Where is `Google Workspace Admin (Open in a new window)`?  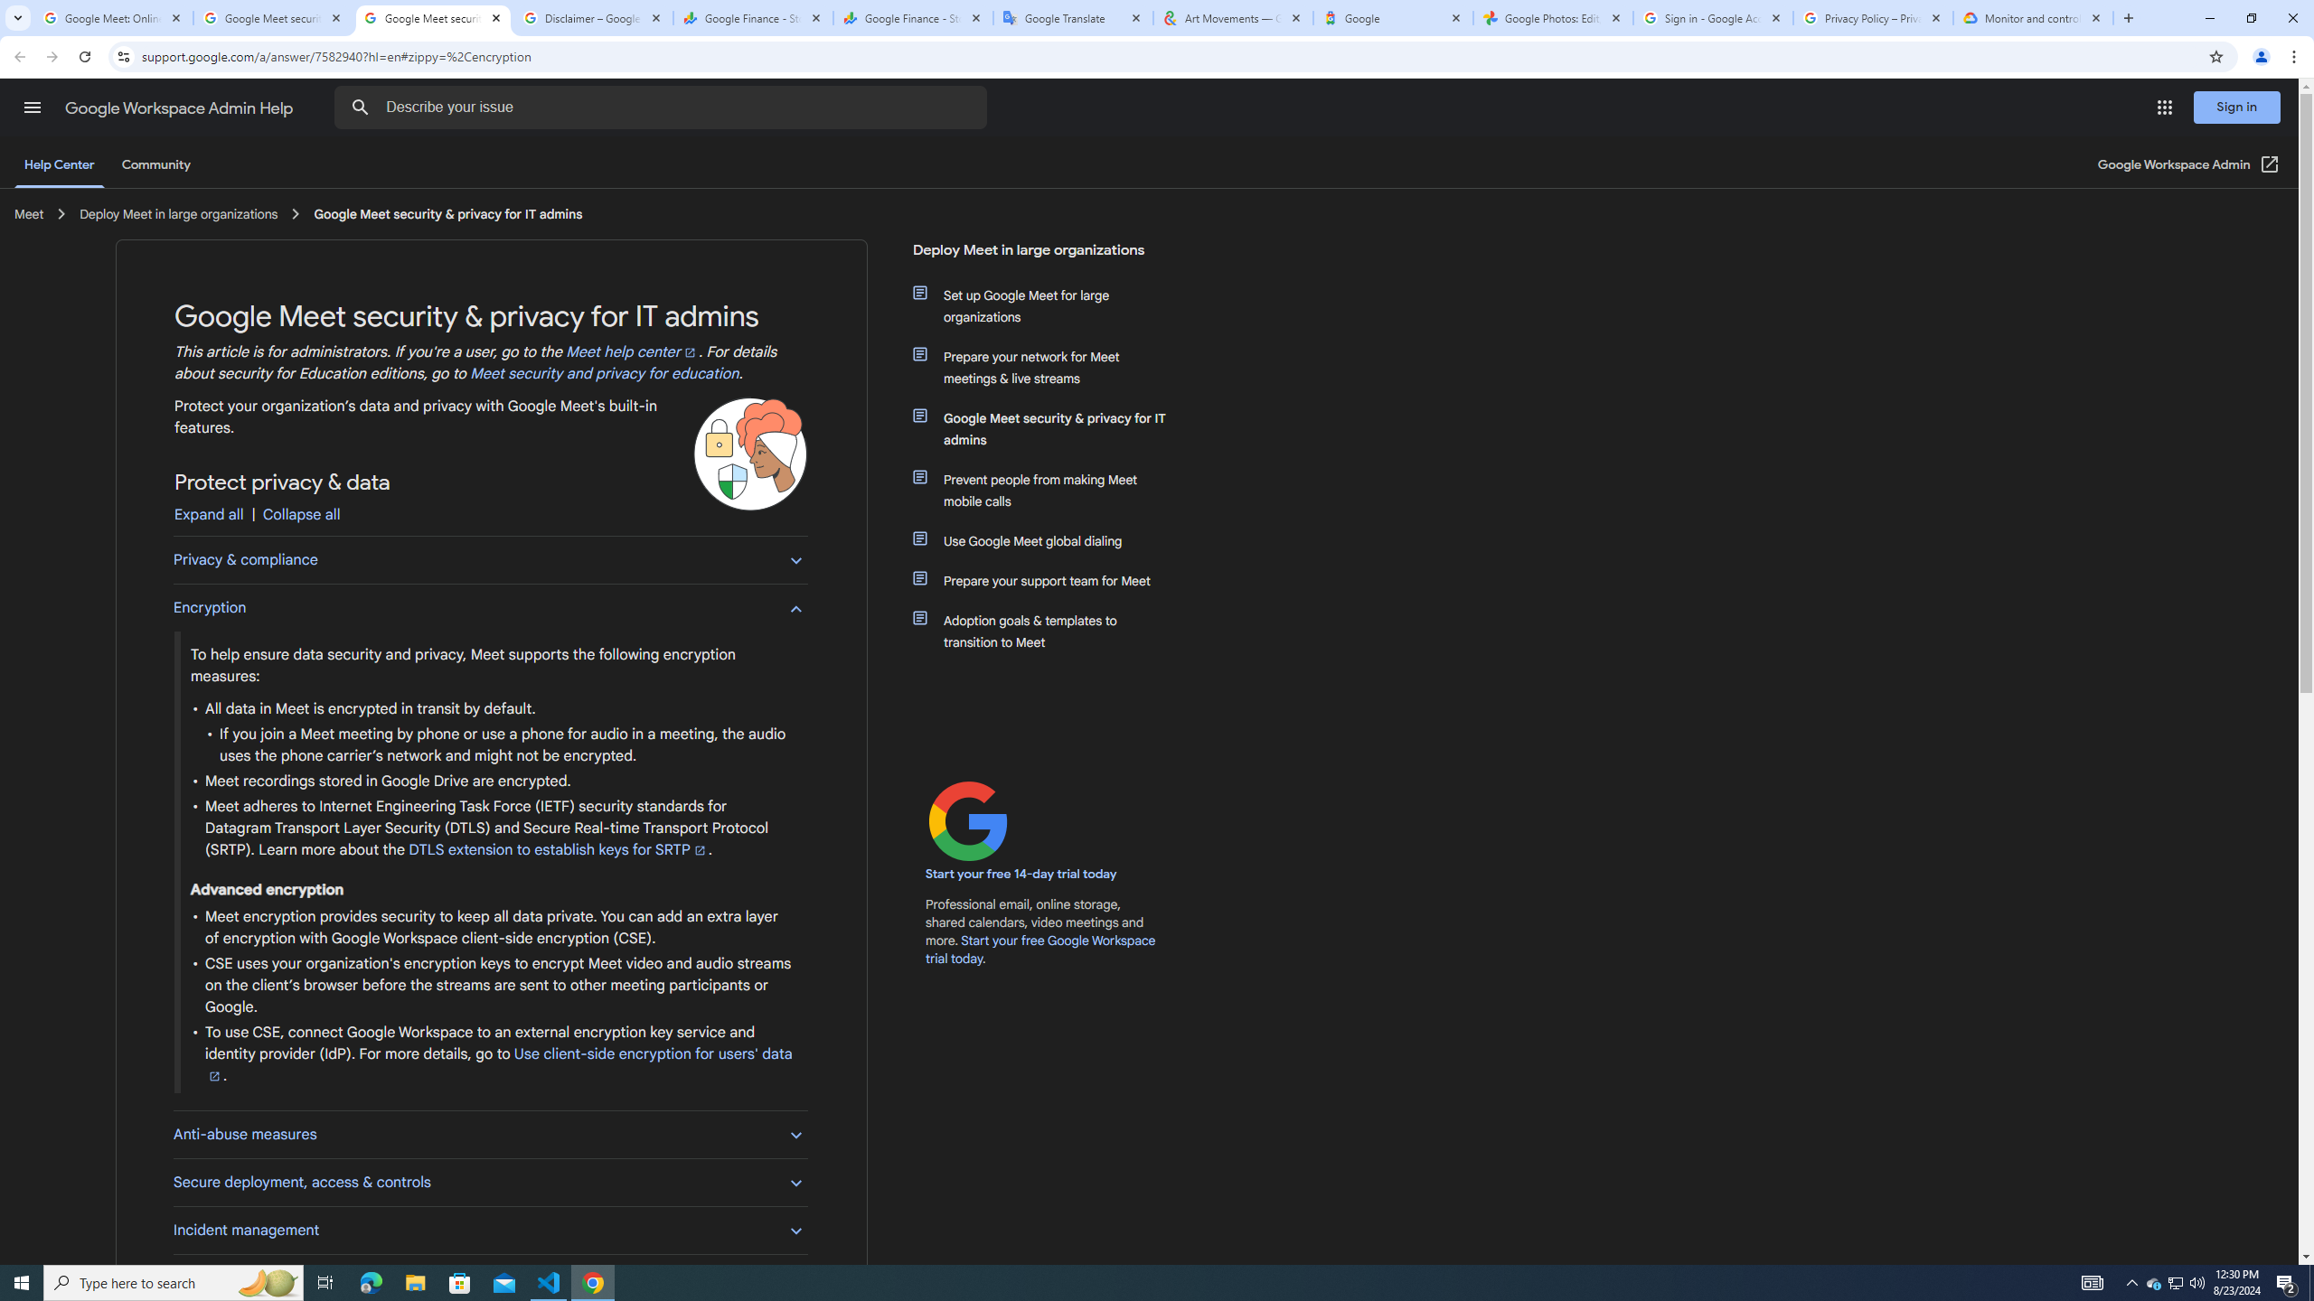 Google Workspace Admin (Open in a new window) is located at coordinates (2189, 164).